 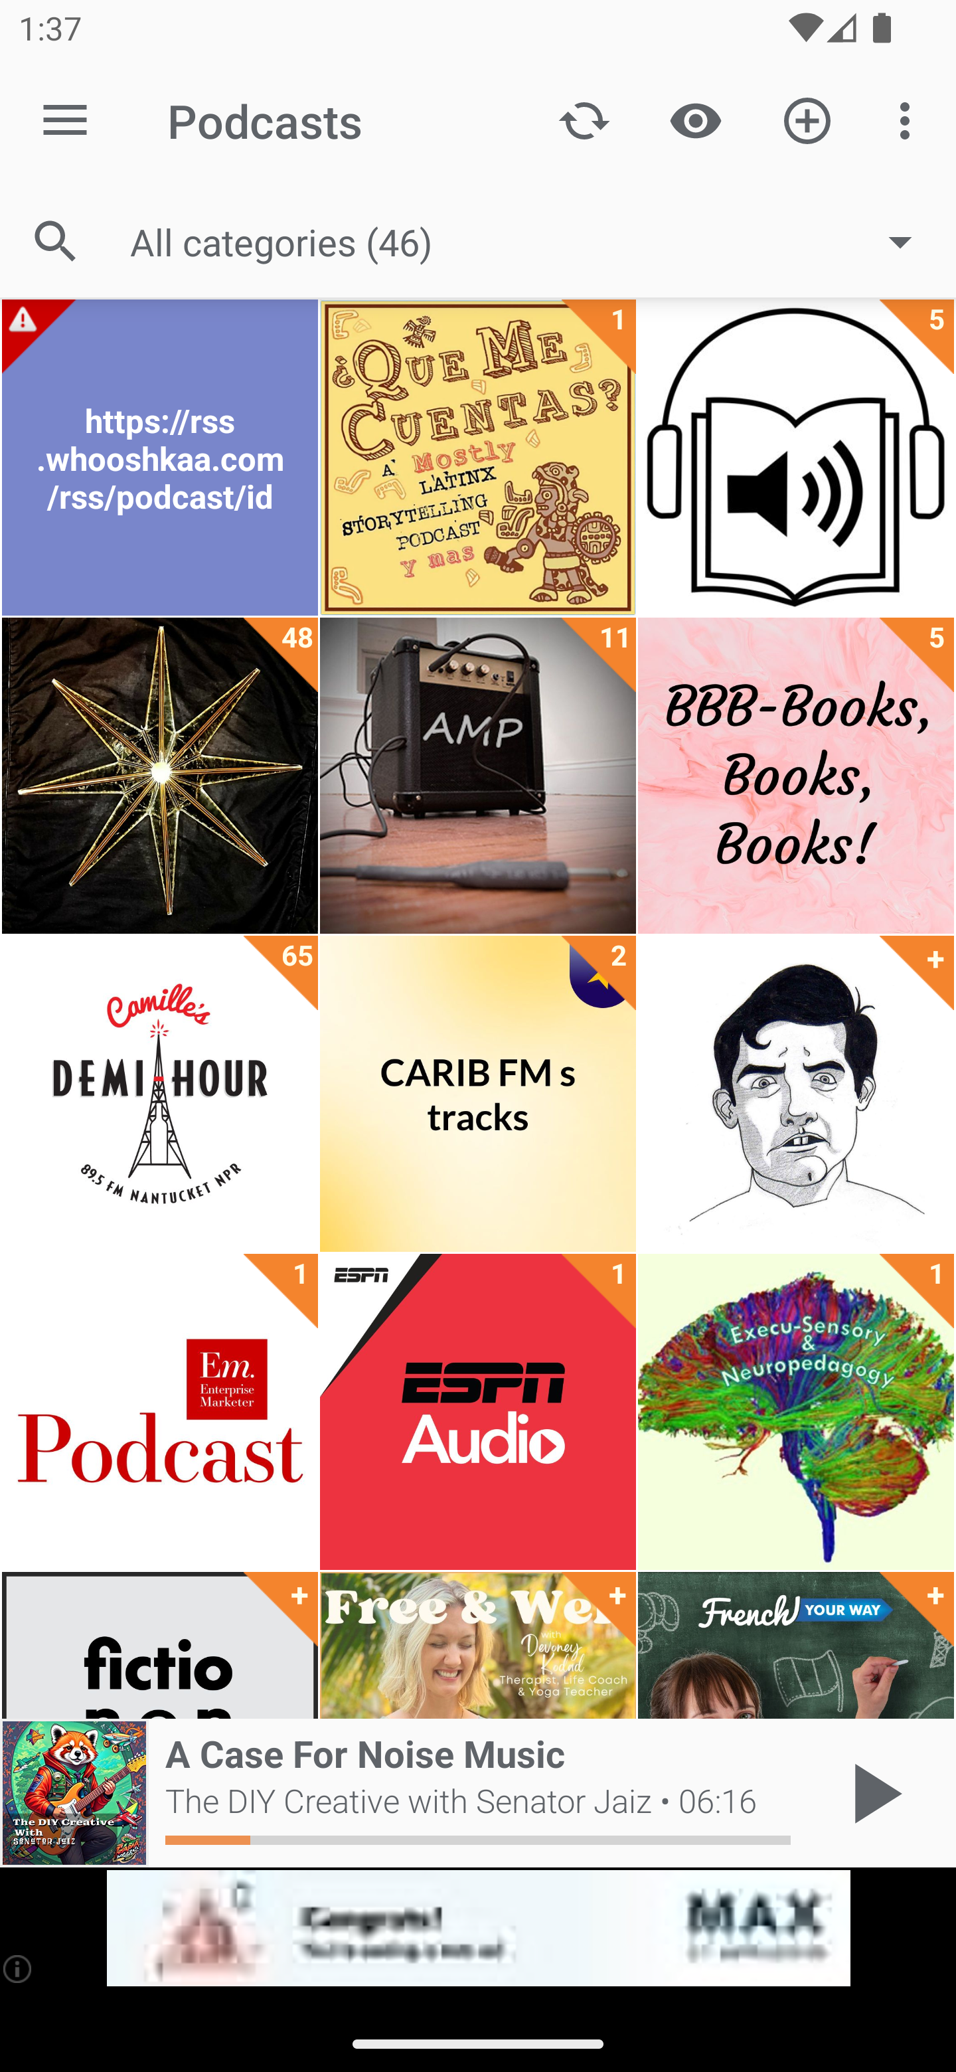 What do you see at coordinates (478, 458) in the screenshot?
I see `¿Qué Me Cuentas?: Latinx Storytelling 1` at bounding box center [478, 458].